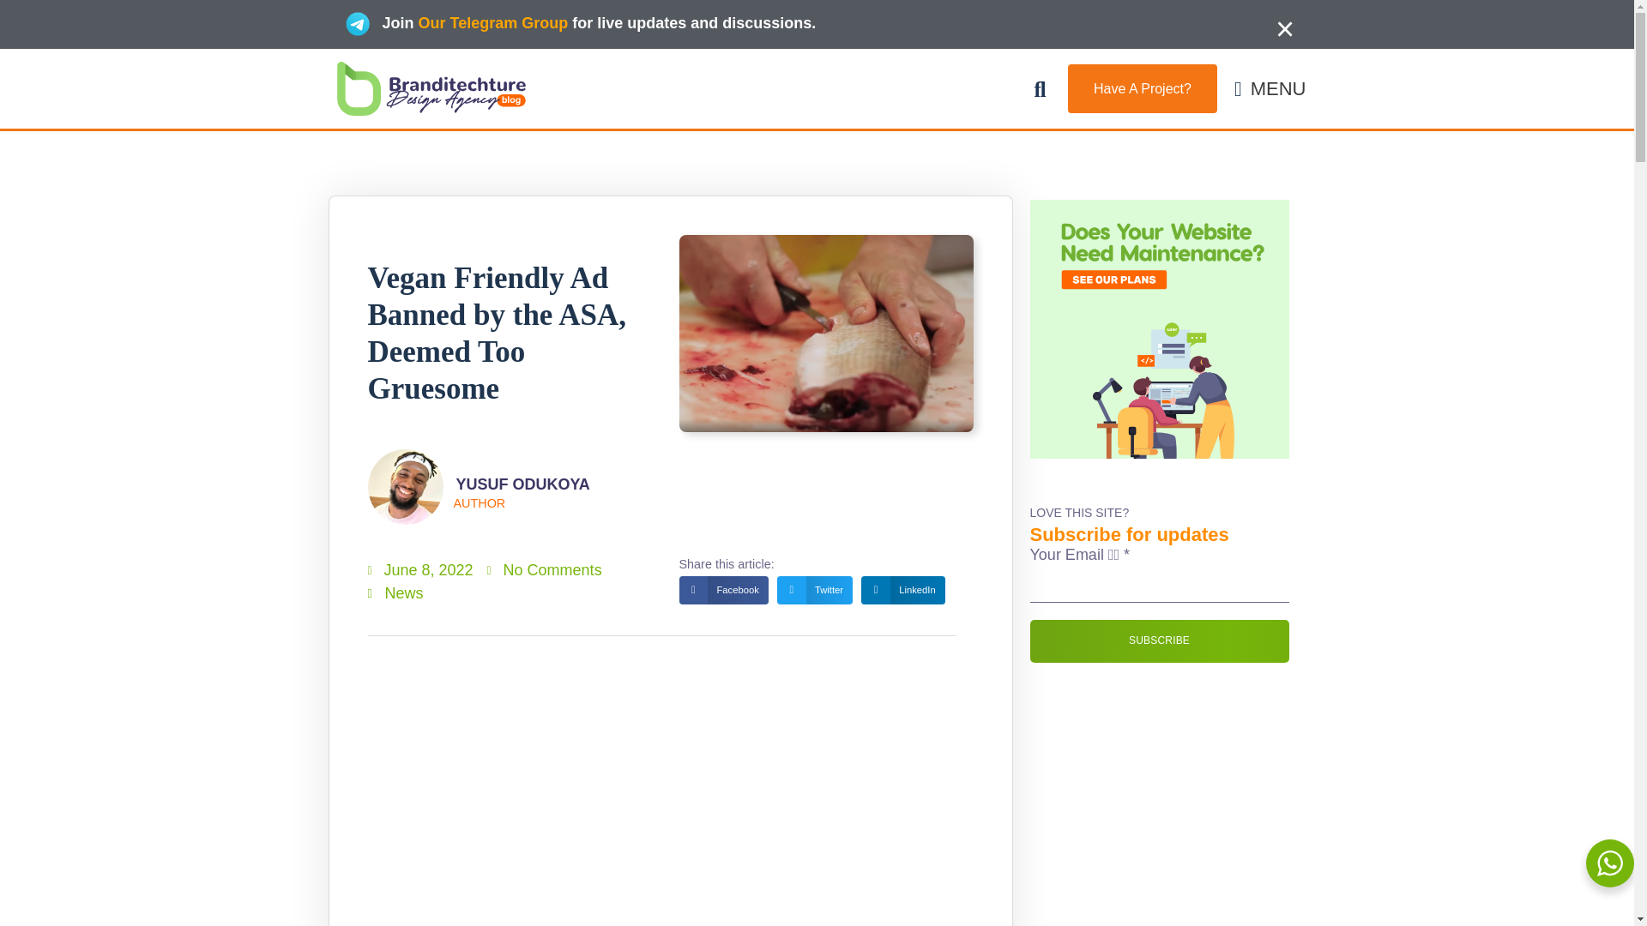 The width and height of the screenshot is (1647, 926). I want to click on Our Telegram Group, so click(496, 22).